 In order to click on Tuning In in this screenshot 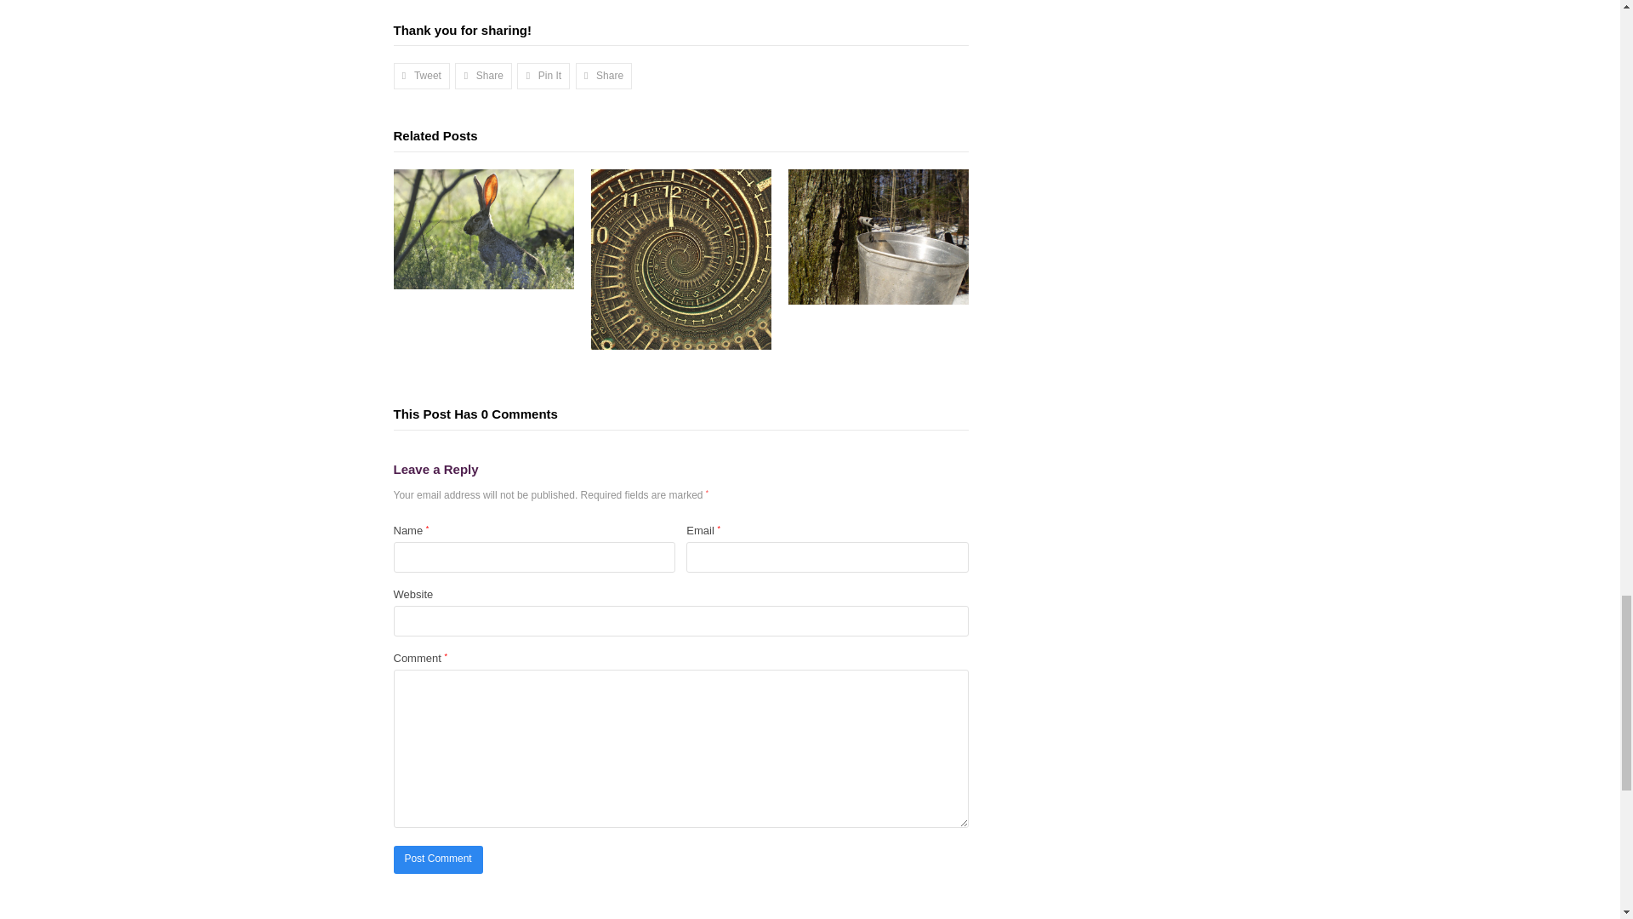, I will do `click(483, 229)`.